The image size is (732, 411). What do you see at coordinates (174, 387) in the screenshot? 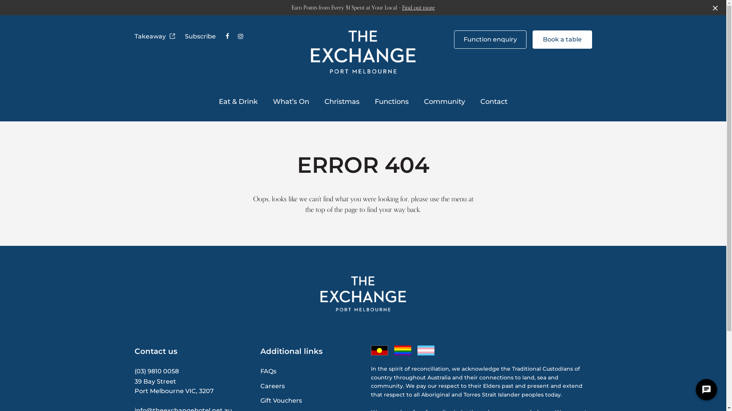
I see `39 Bay Street
Port Melbourne VIC, 3207` at bounding box center [174, 387].